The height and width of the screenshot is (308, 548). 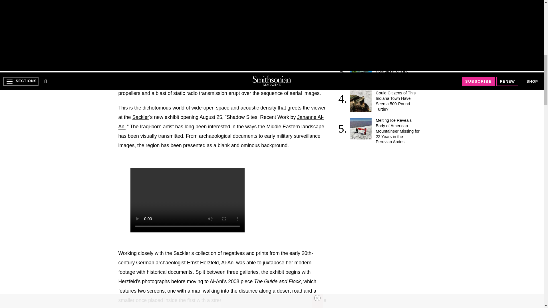 What do you see at coordinates (123, 39) in the screenshot?
I see `Facebook` at bounding box center [123, 39].